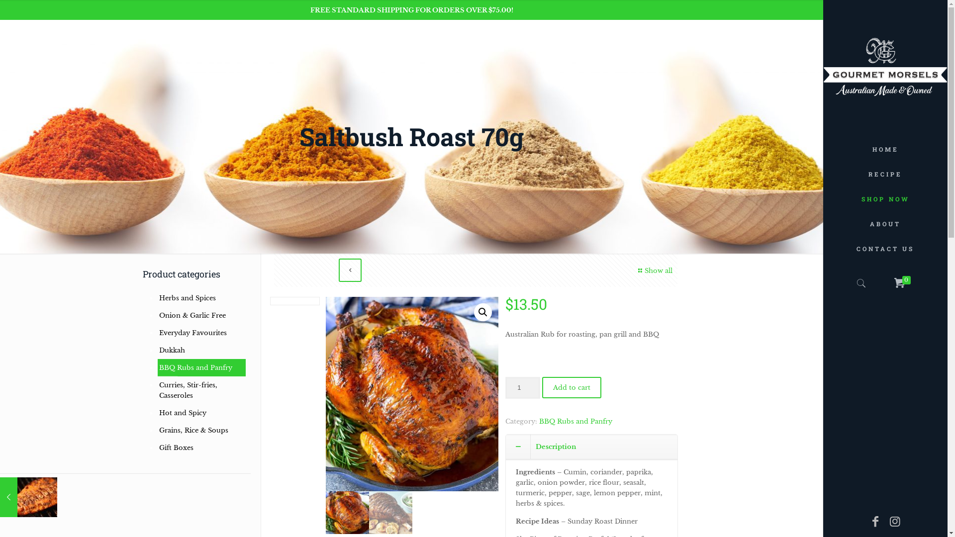  I want to click on Herbs and Spices, so click(201, 298).